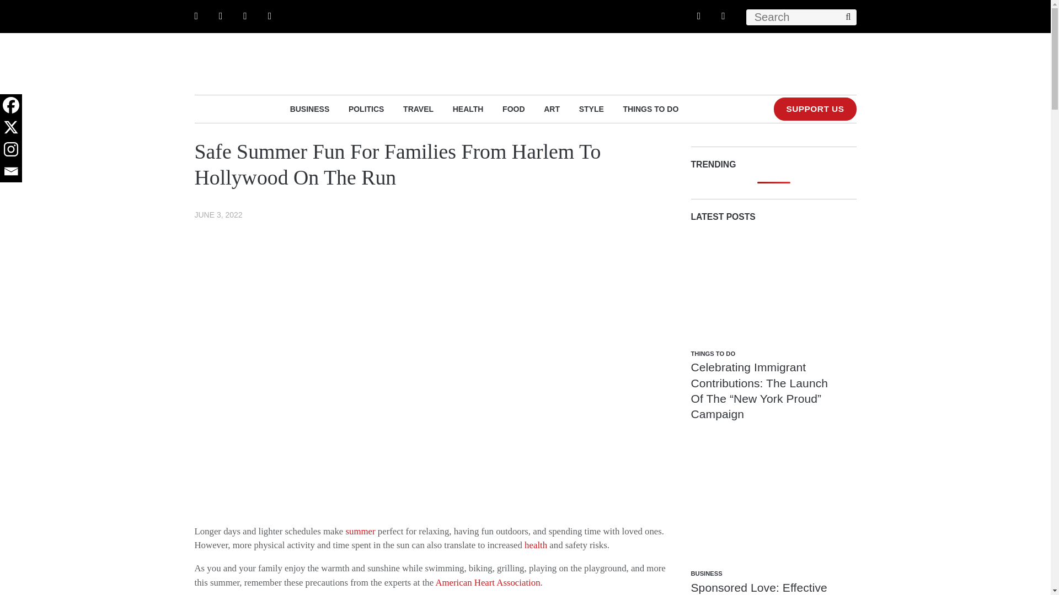 The width and height of the screenshot is (1059, 595). What do you see at coordinates (650, 109) in the screenshot?
I see `THINGS TO DO` at bounding box center [650, 109].